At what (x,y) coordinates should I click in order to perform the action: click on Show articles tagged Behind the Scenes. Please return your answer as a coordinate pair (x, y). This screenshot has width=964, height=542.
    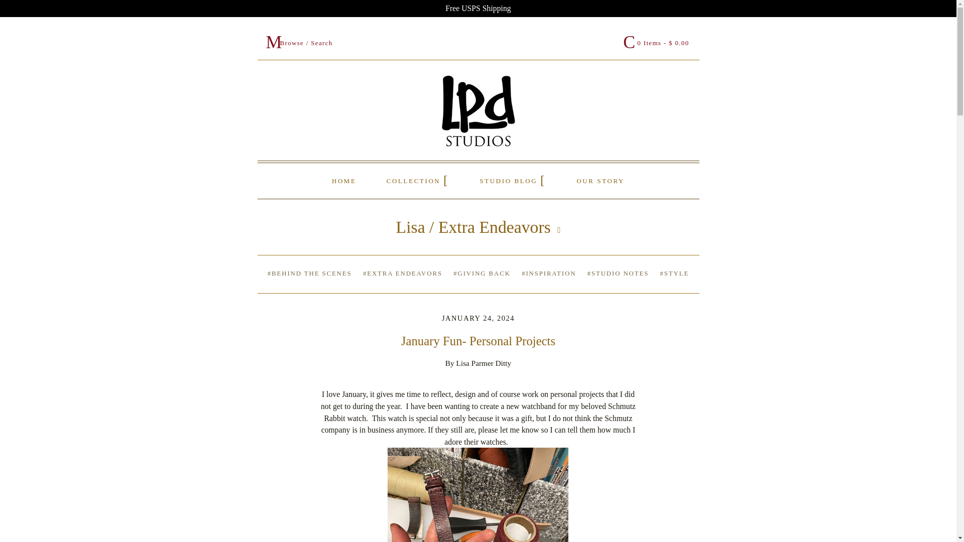
    Looking at the image, I should click on (309, 273).